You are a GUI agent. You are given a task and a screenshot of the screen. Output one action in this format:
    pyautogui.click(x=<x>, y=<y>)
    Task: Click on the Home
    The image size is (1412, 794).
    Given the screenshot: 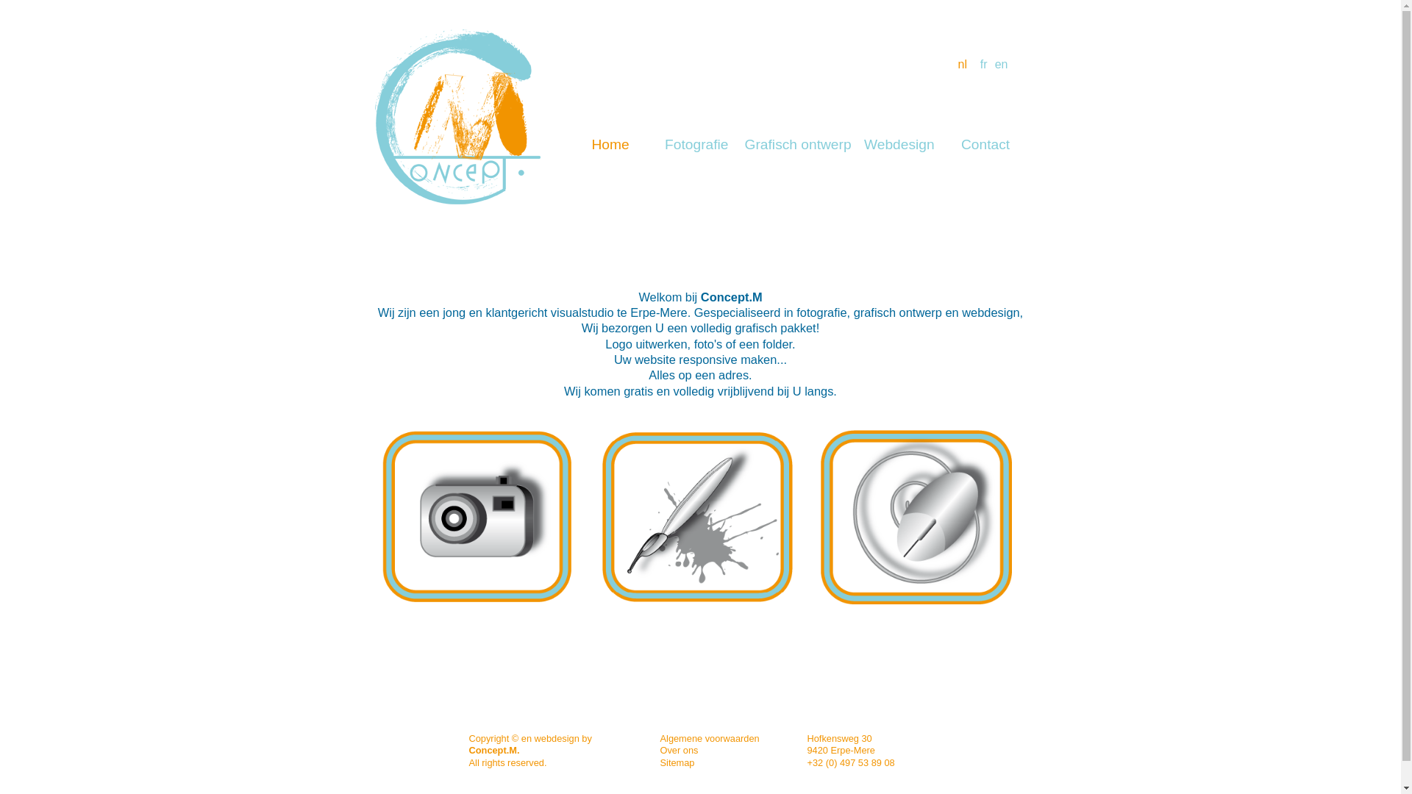 What is the action you would take?
    pyautogui.click(x=610, y=144)
    